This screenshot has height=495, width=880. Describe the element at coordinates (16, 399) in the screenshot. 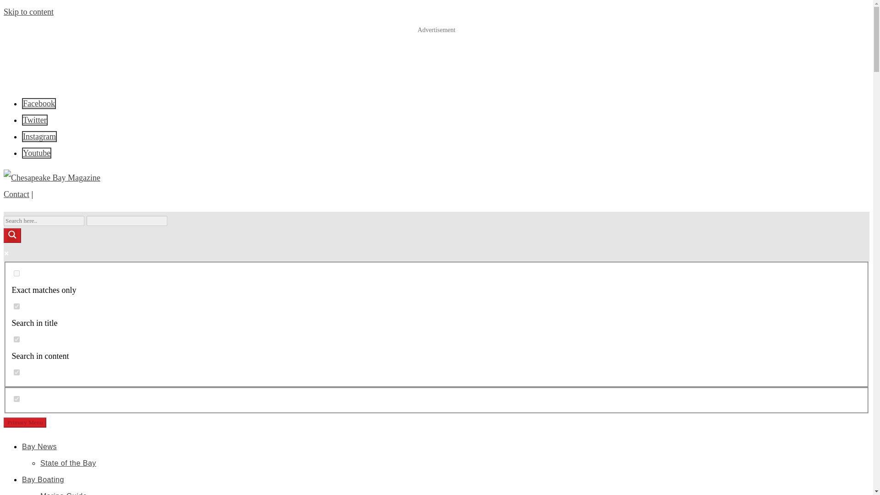

I see `post` at that location.